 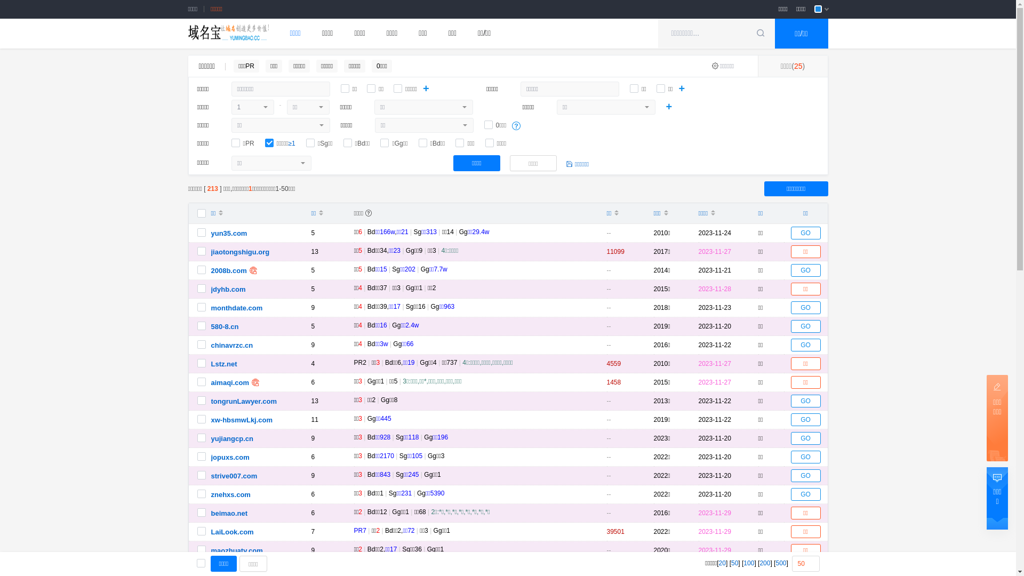 I want to click on 500, so click(x=781, y=563).